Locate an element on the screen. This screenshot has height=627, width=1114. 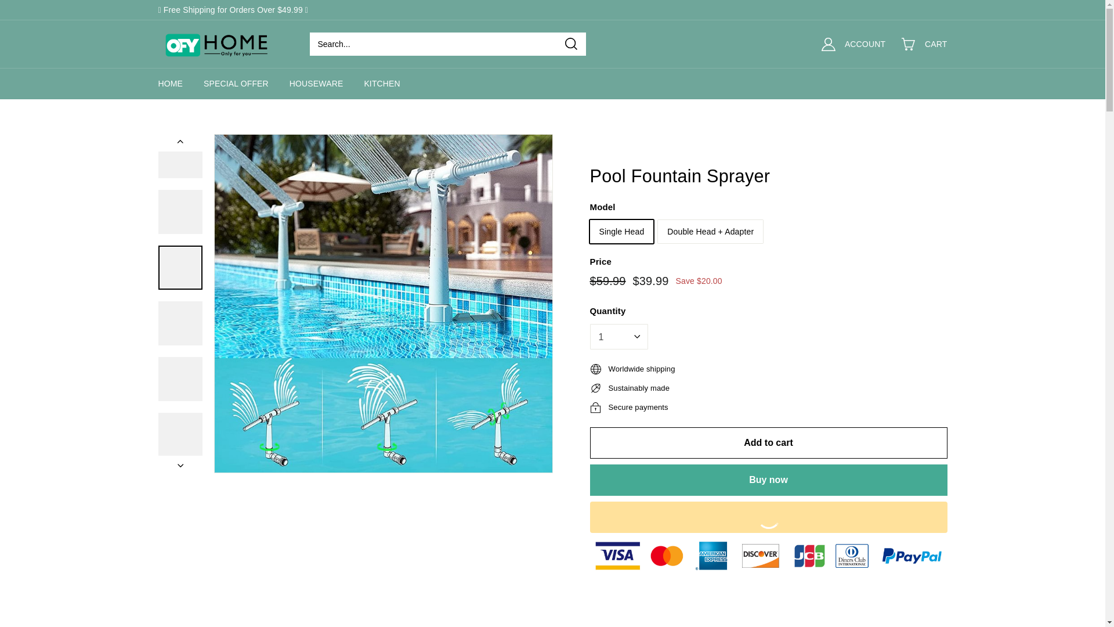
HOUSEWARE is located at coordinates (316, 83).